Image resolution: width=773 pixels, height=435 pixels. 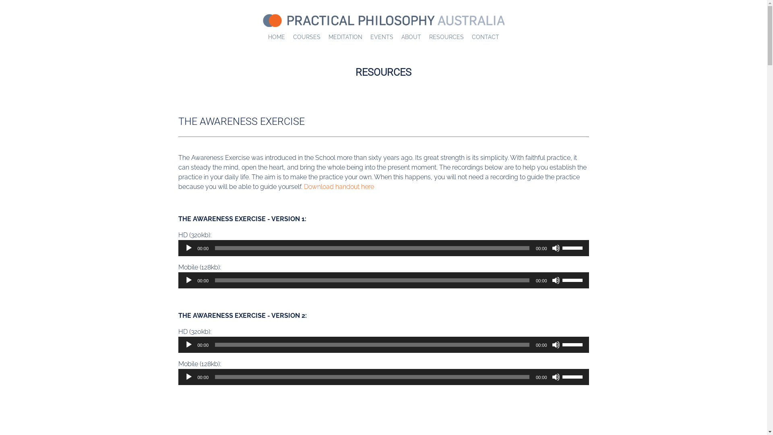 What do you see at coordinates (382, 37) in the screenshot?
I see `EVENTS` at bounding box center [382, 37].